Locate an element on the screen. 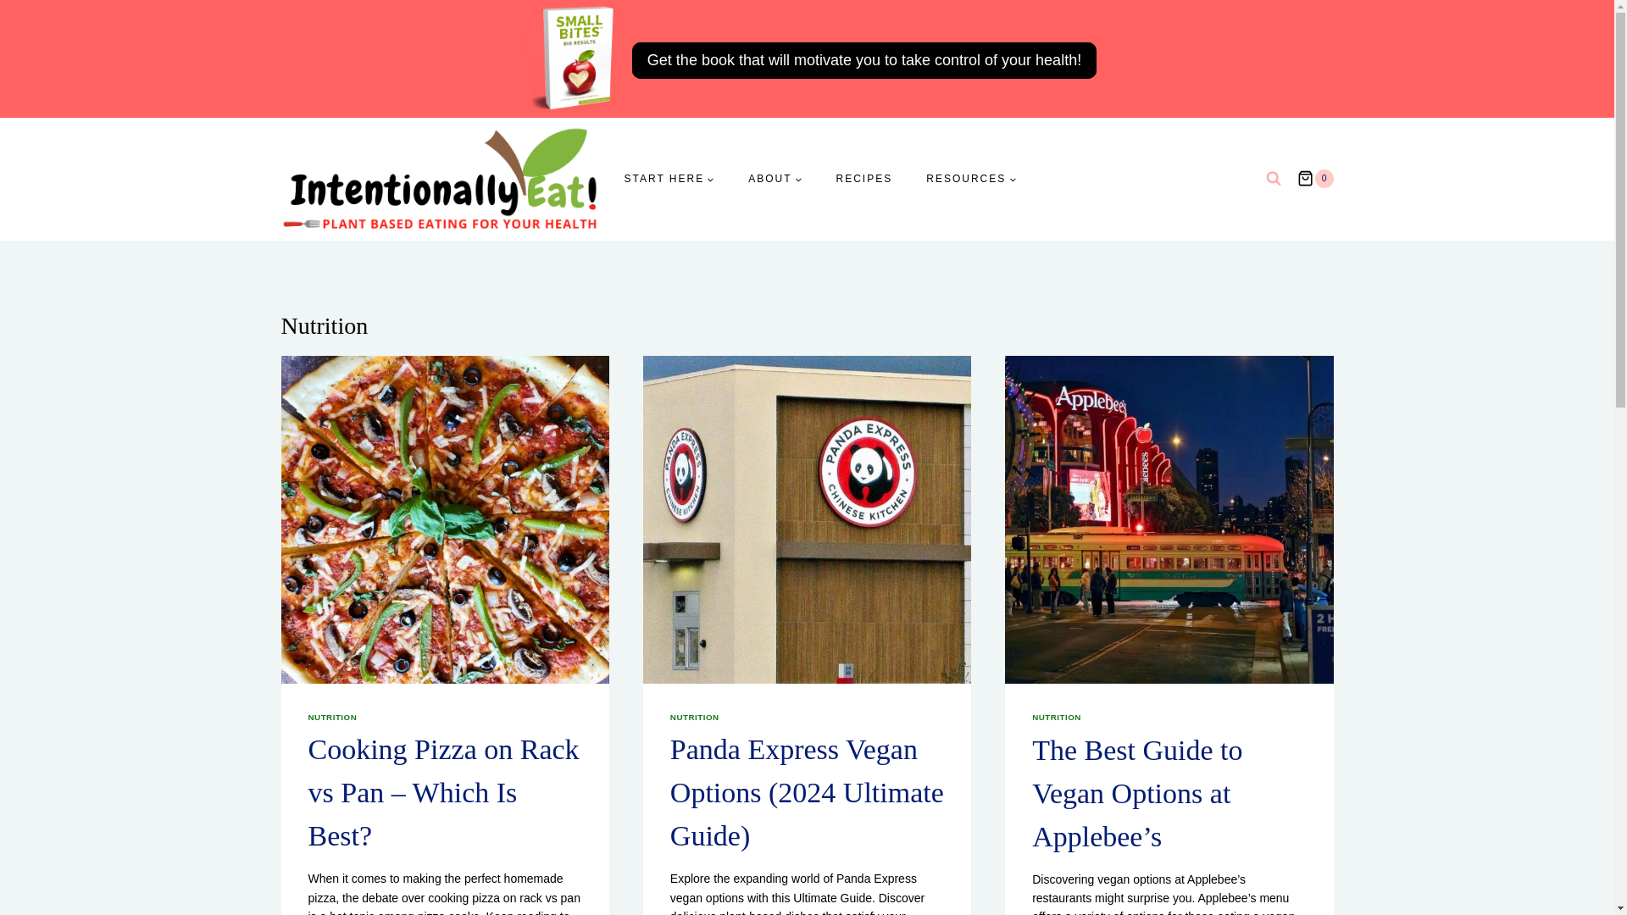  RESOURCES is located at coordinates (971, 180).